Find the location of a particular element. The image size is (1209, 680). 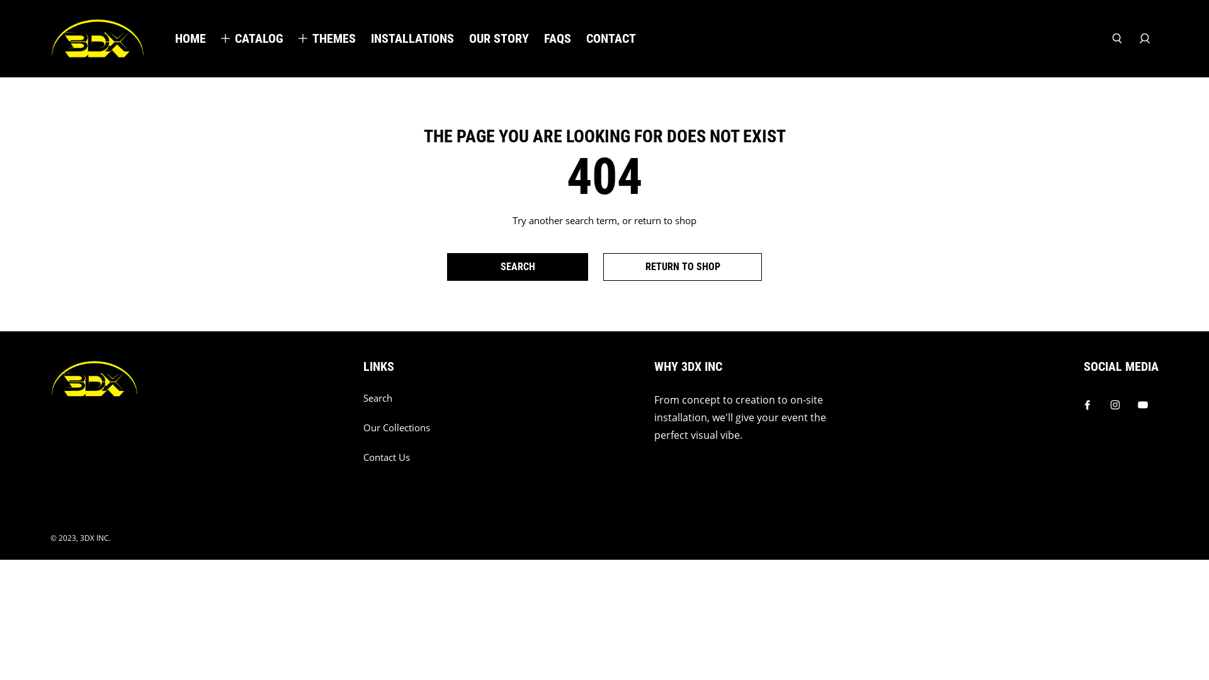

INSTALLATIONS is located at coordinates (412, 38).